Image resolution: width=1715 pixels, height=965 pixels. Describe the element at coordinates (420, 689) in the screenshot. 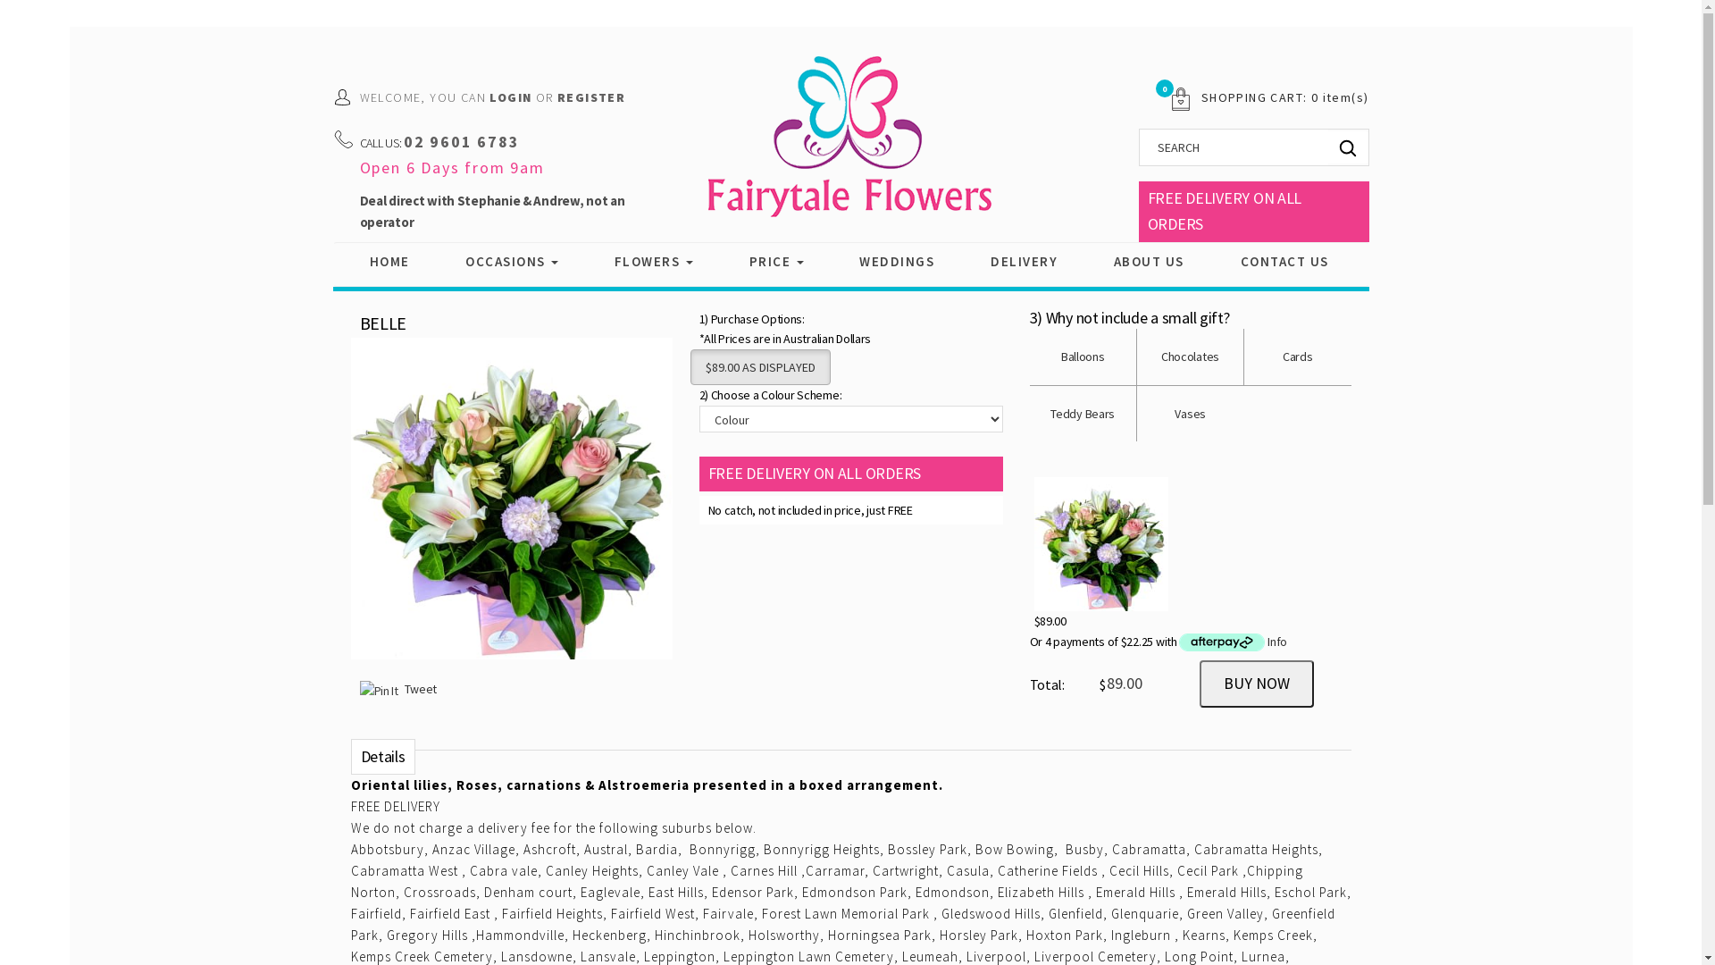

I see `Tweet` at that location.